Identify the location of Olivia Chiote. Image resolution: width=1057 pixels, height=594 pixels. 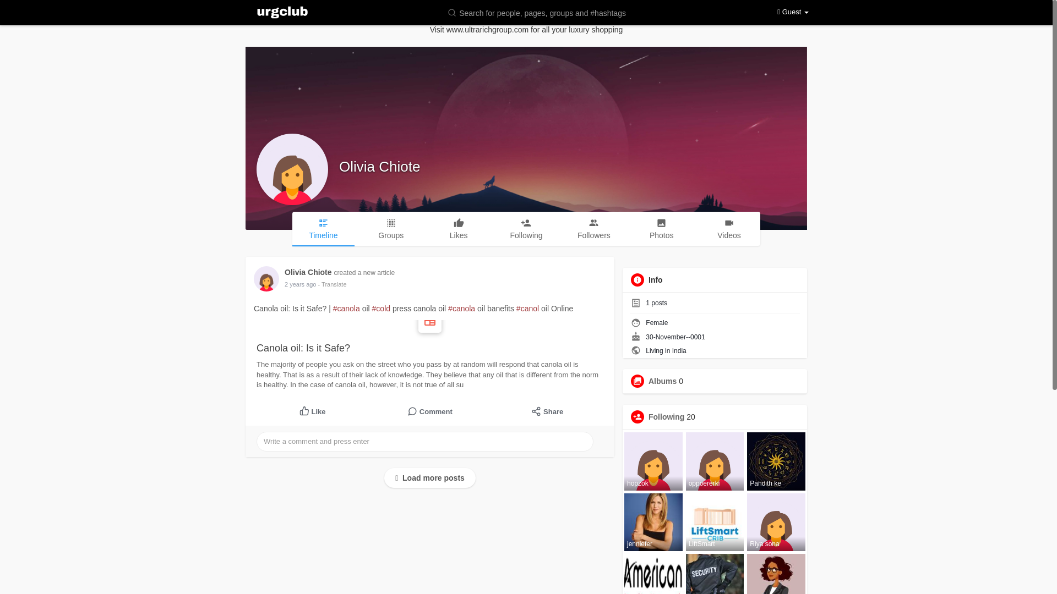
(379, 166).